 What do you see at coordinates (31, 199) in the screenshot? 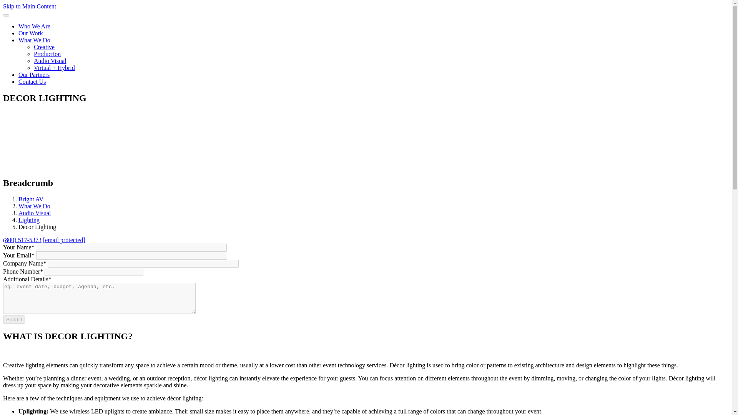
I see `Bright AV` at bounding box center [31, 199].